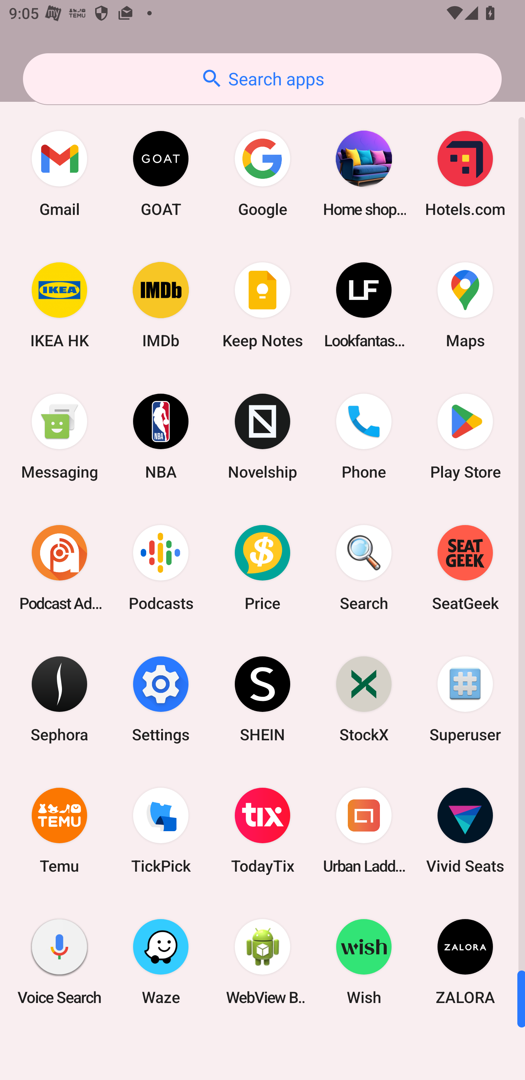  Describe the element at coordinates (465, 567) in the screenshot. I see `SeatGeek` at that location.